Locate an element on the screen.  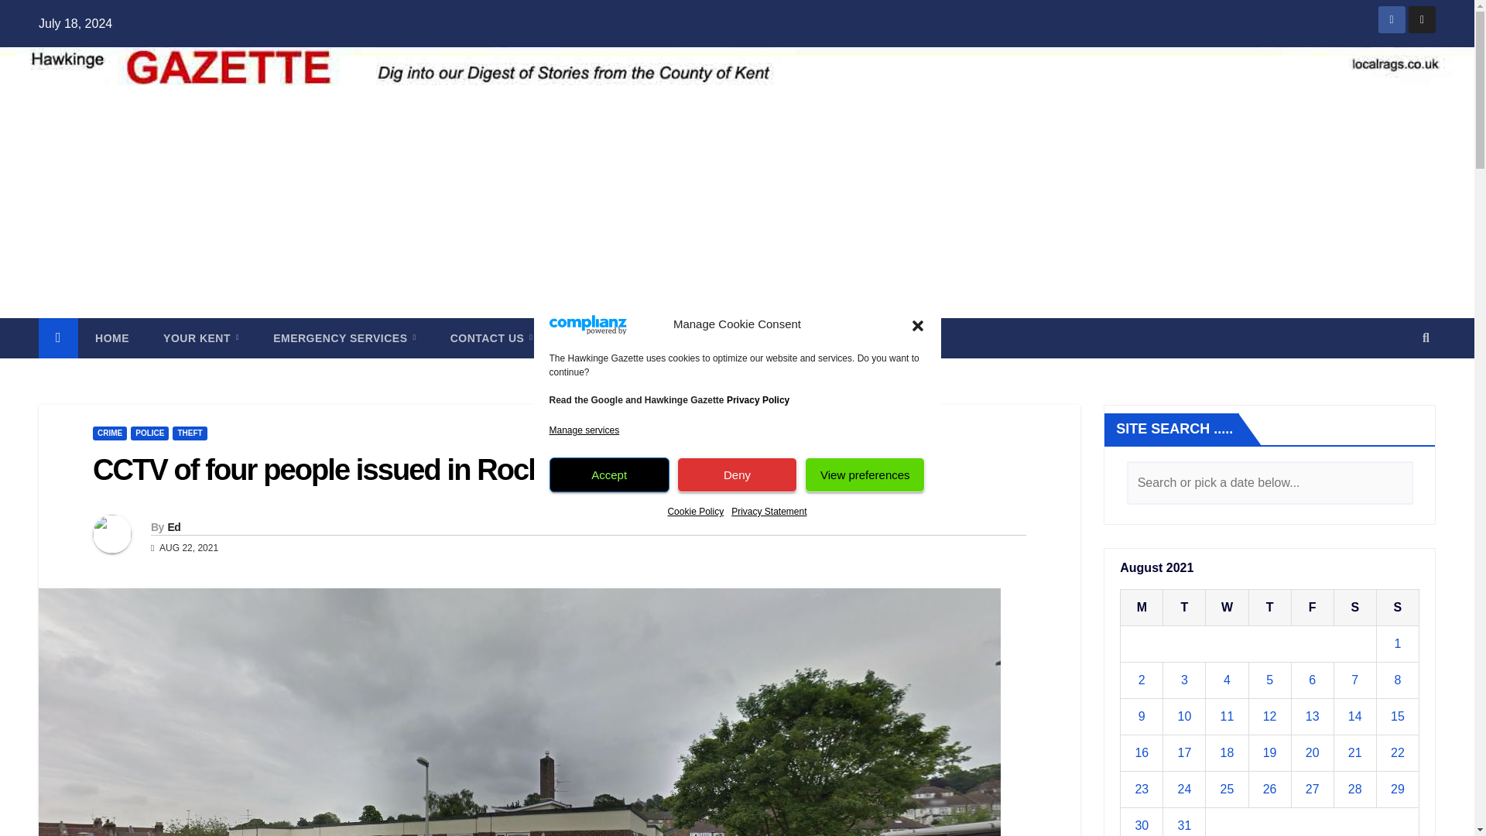
YOUR KENT is located at coordinates (200, 338).